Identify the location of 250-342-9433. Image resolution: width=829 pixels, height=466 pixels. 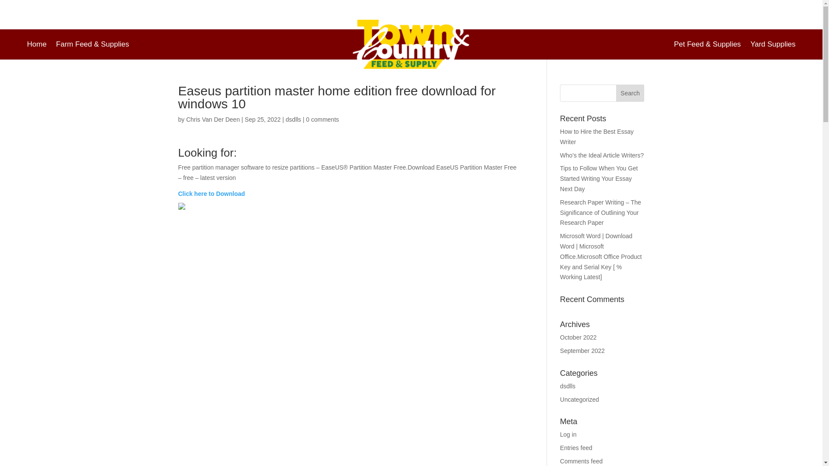
(501, 8).